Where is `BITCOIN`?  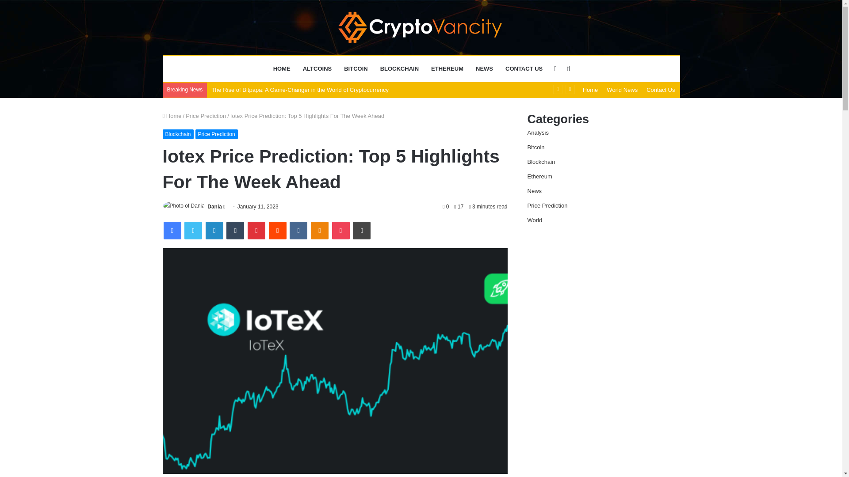
BITCOIN is located at coordinates (356, 69).